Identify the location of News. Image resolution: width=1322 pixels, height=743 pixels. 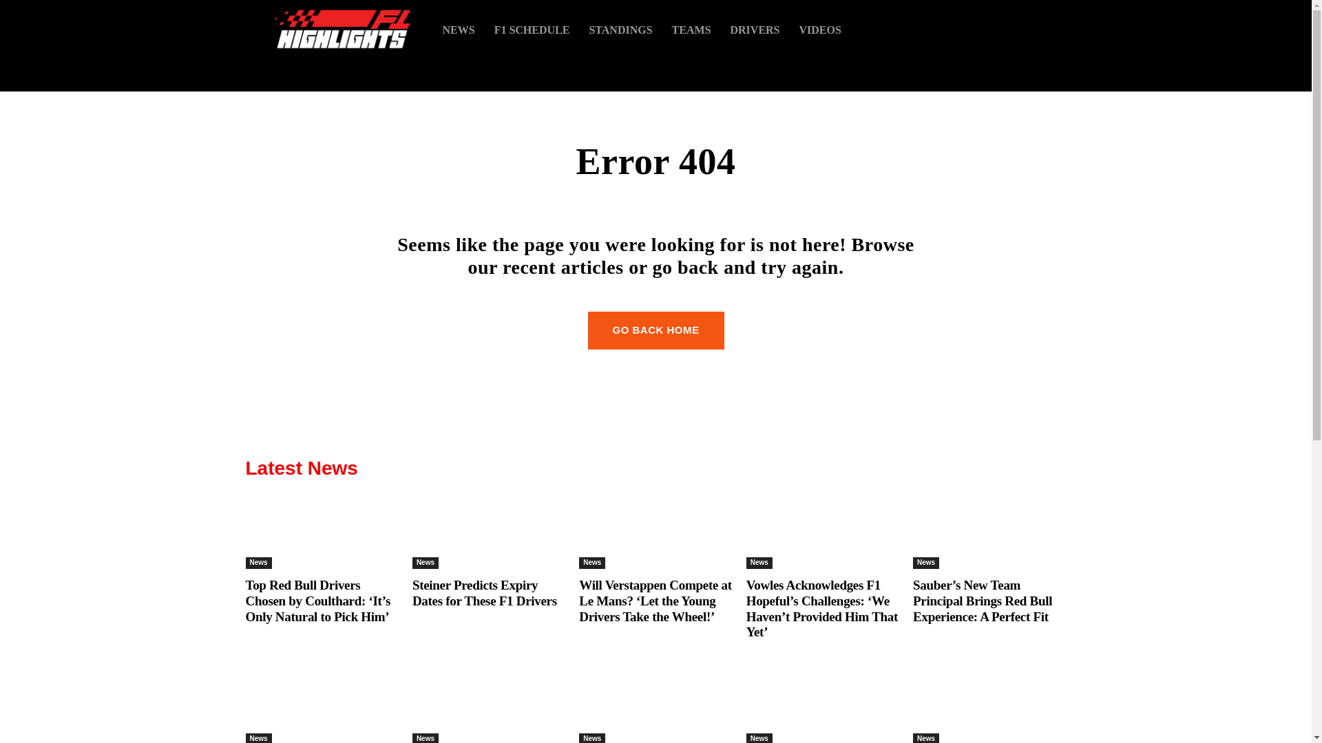
(426, 563).